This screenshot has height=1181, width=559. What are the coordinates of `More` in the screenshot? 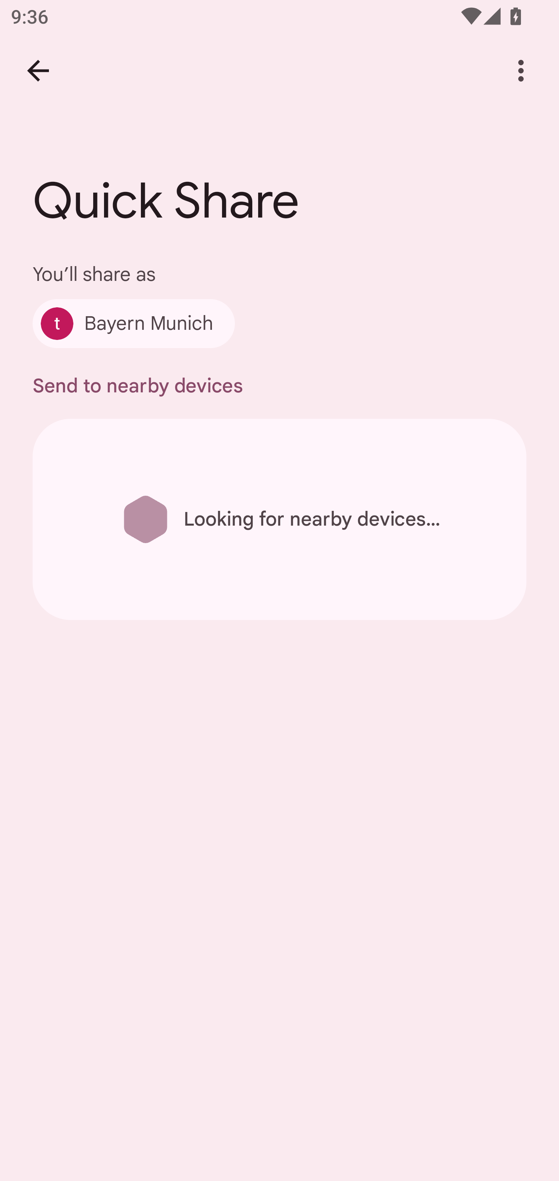 It's located at (521, 71).